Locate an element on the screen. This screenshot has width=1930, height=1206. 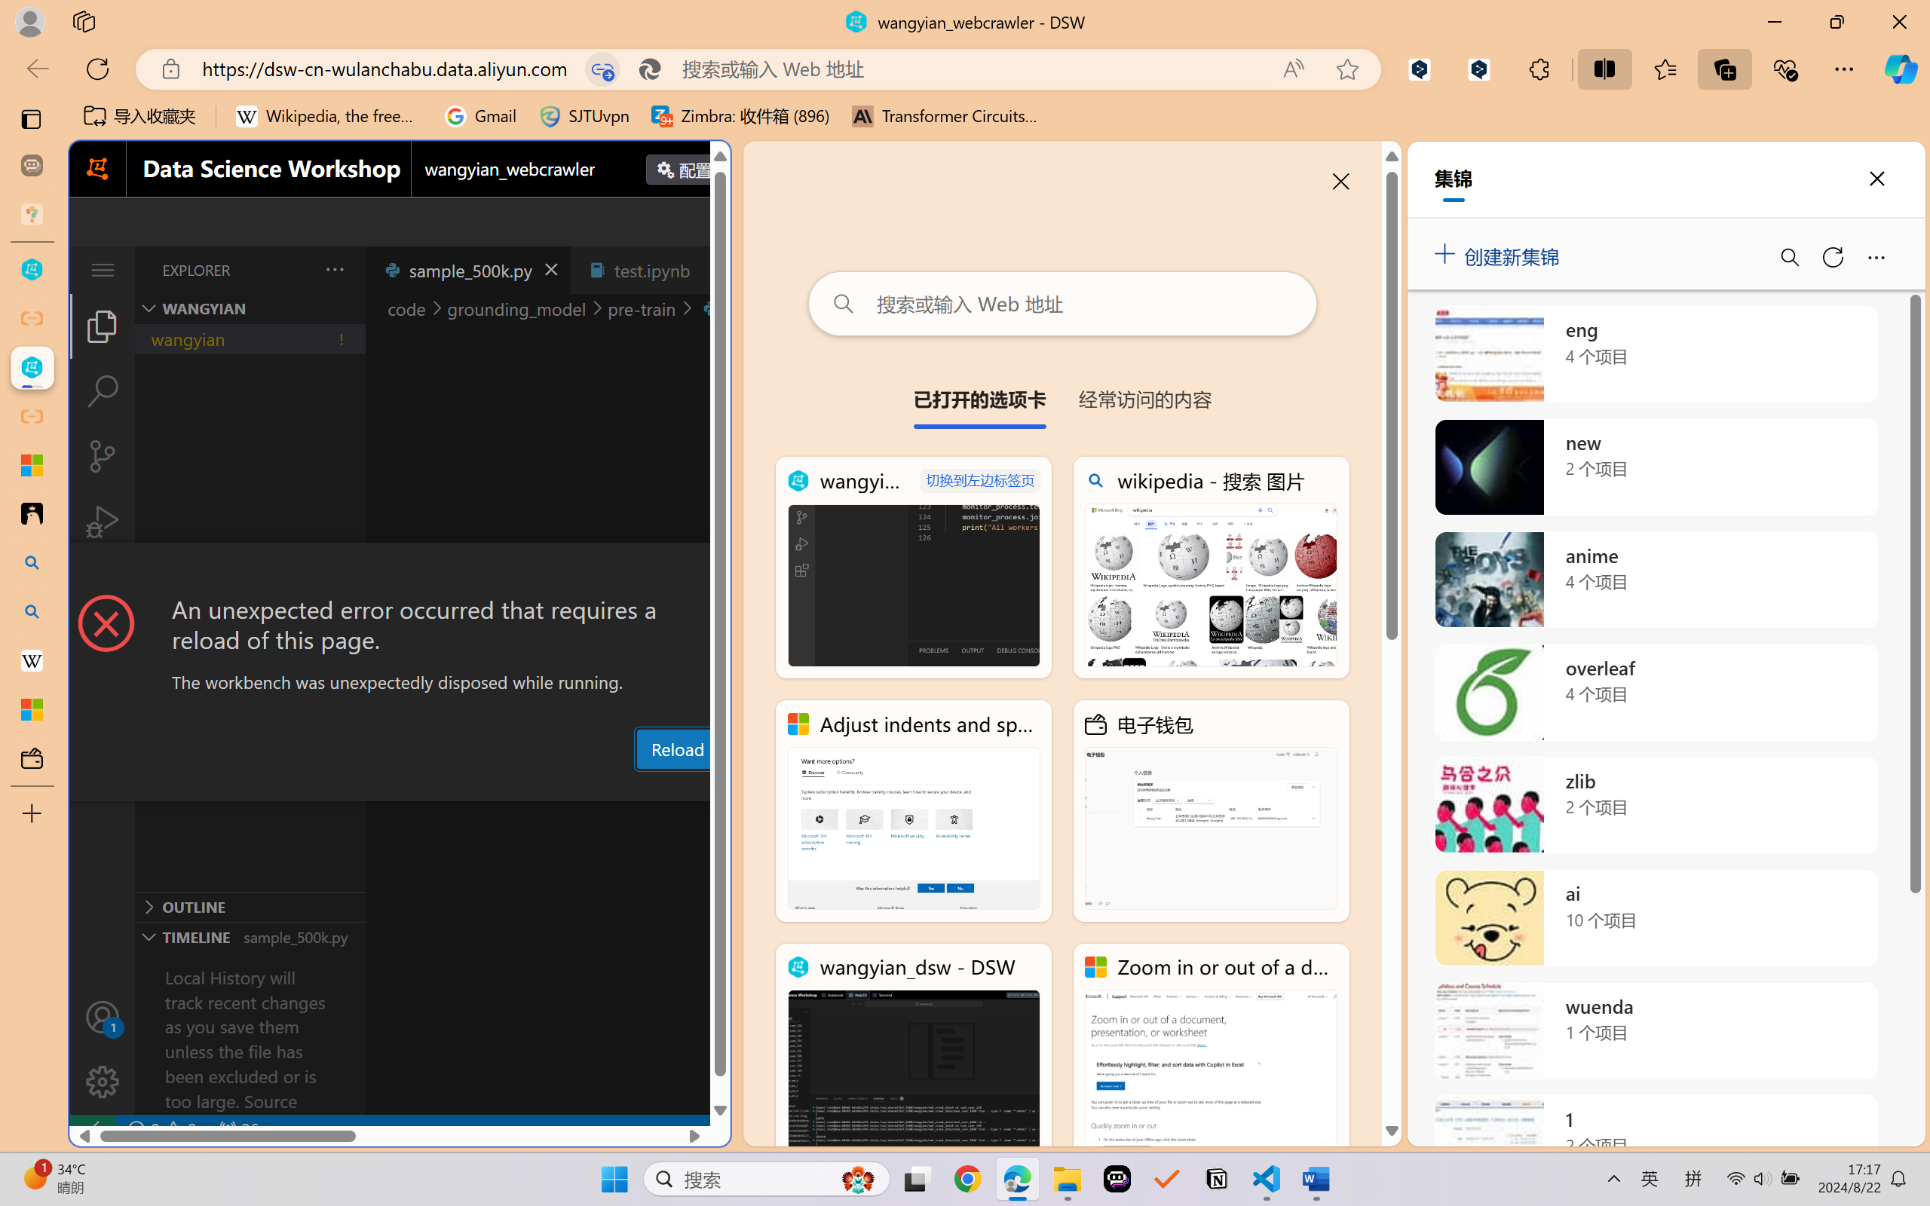
Extensions (Ctrl+Shift+X) is located at coordinates (103, 586).